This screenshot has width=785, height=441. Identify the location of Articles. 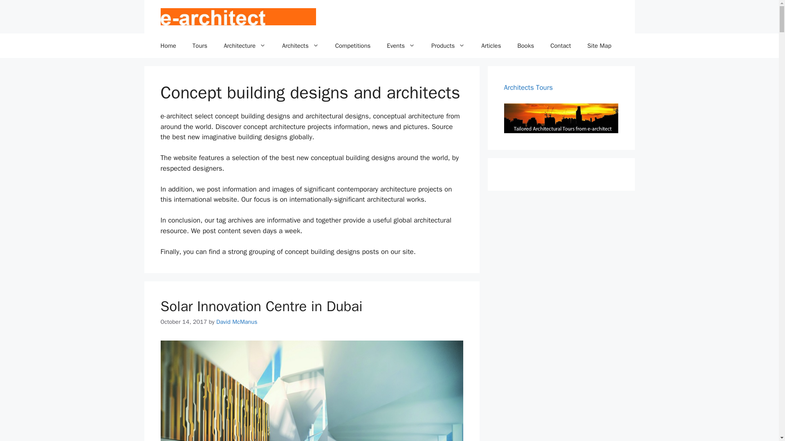
(491, 46).